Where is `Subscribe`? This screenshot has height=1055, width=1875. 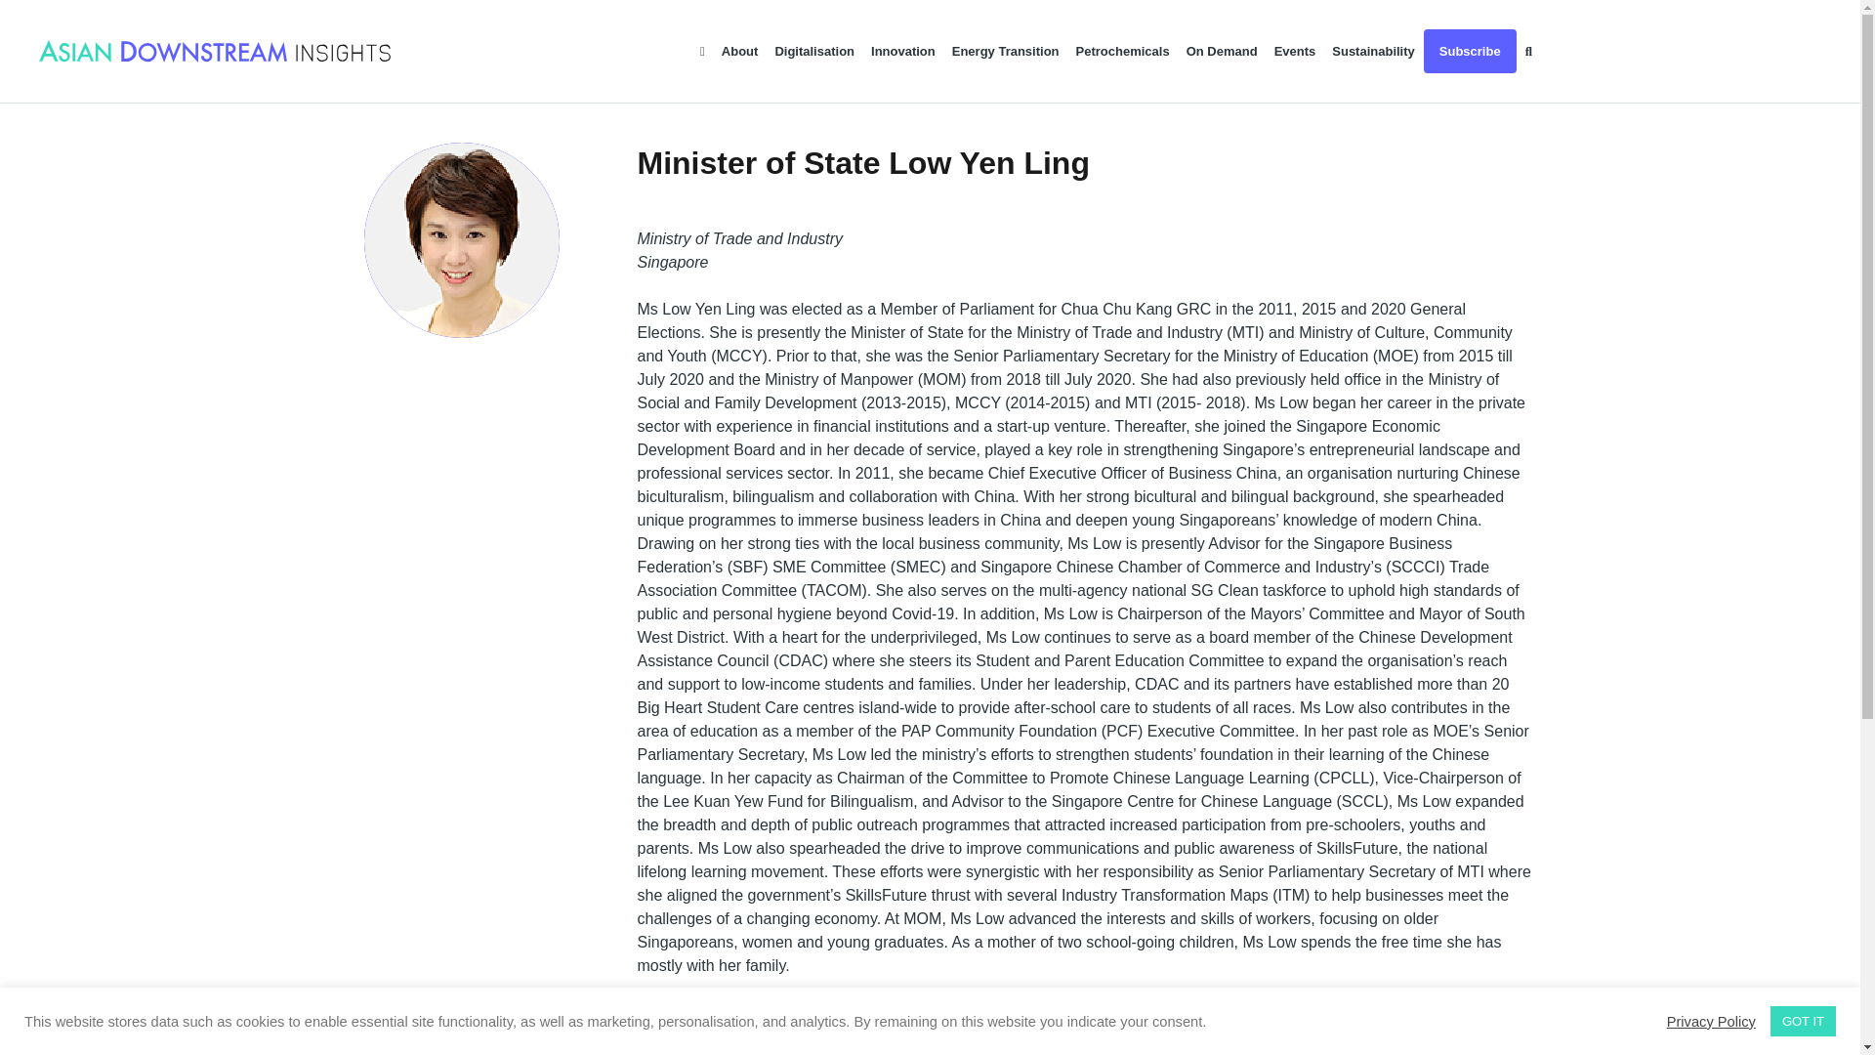 Subscribe is located at coordinates (1470, 51).